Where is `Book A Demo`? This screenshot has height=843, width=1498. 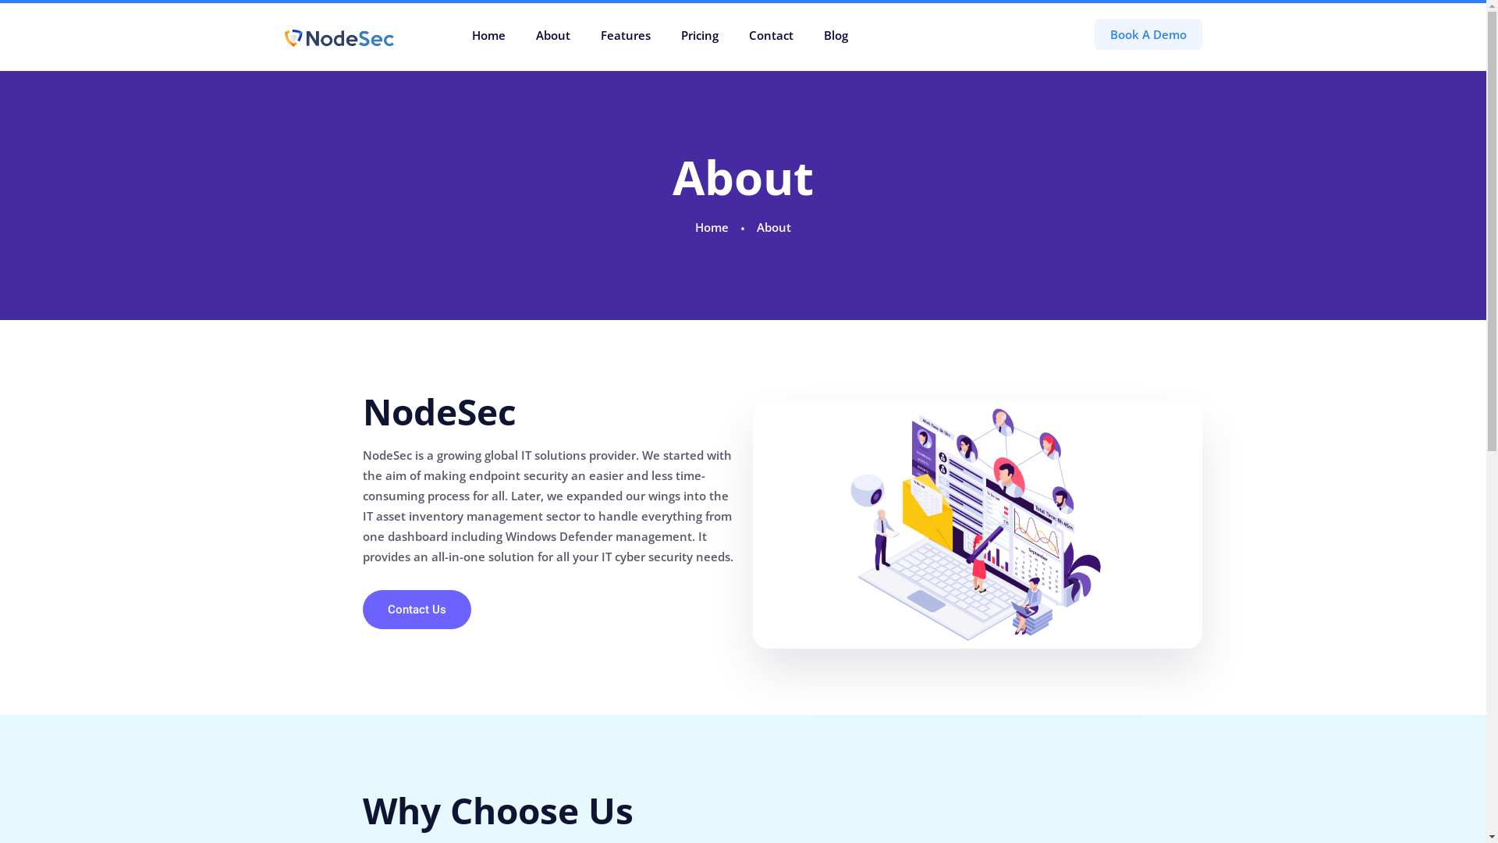 Book A Demo is located at coordinates (1148, 34).